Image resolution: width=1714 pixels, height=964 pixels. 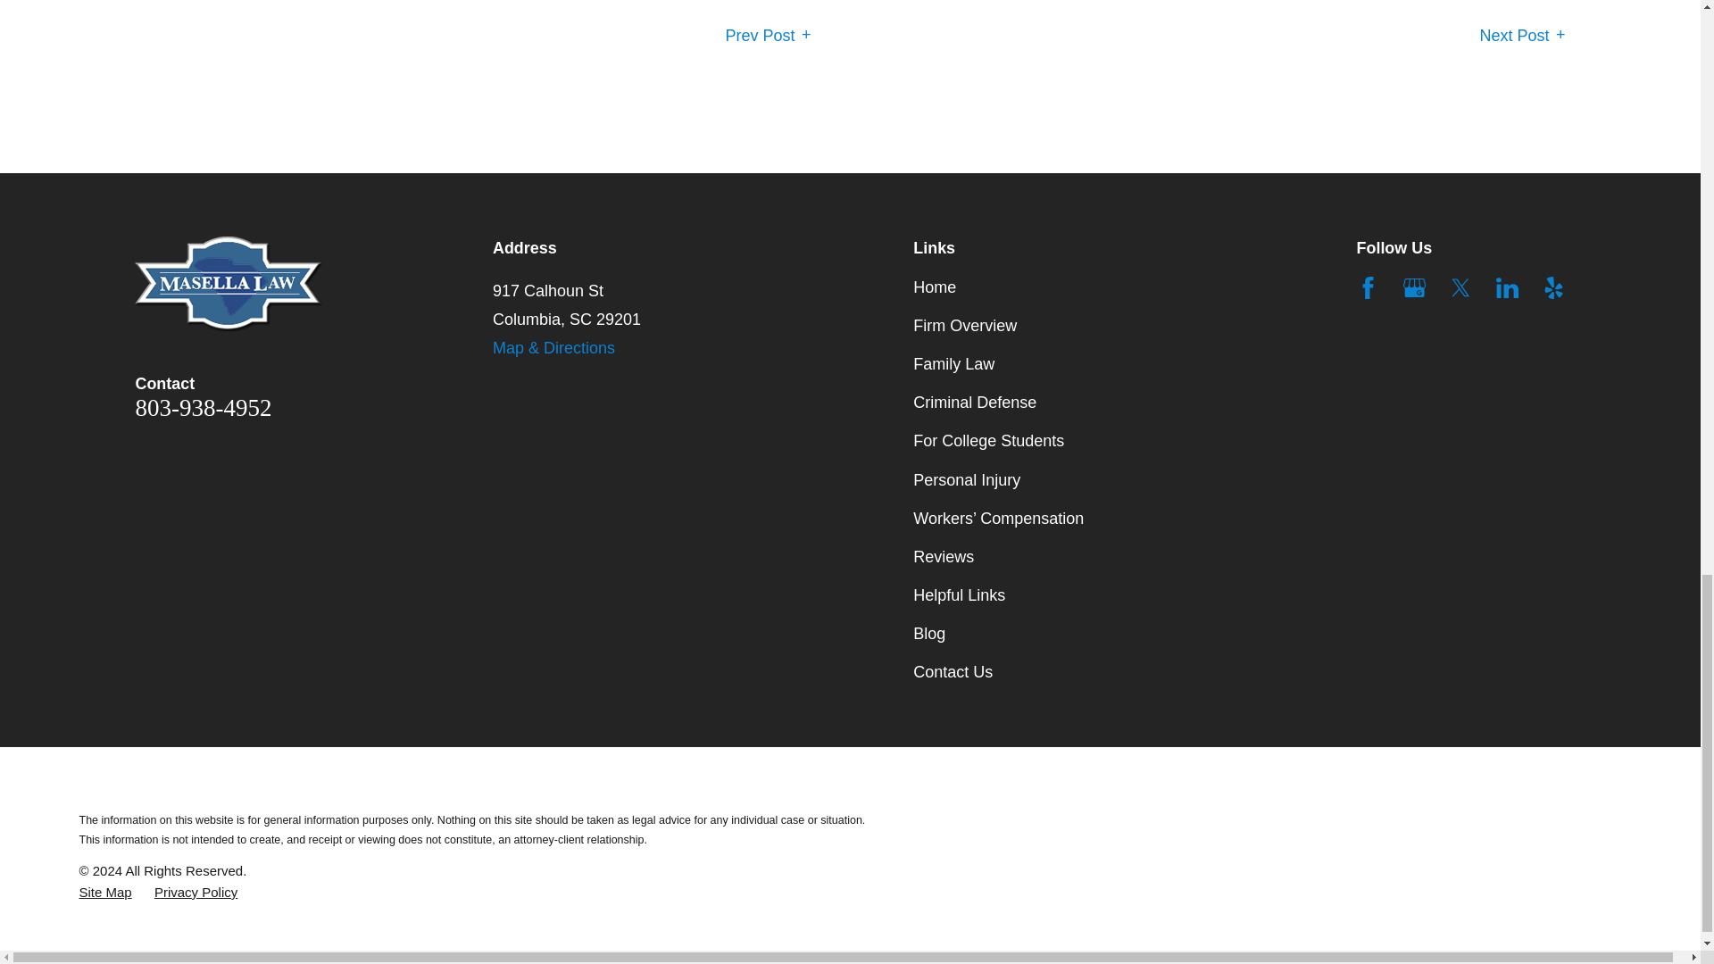 I want to click on Home, so click(x=314, y=284).